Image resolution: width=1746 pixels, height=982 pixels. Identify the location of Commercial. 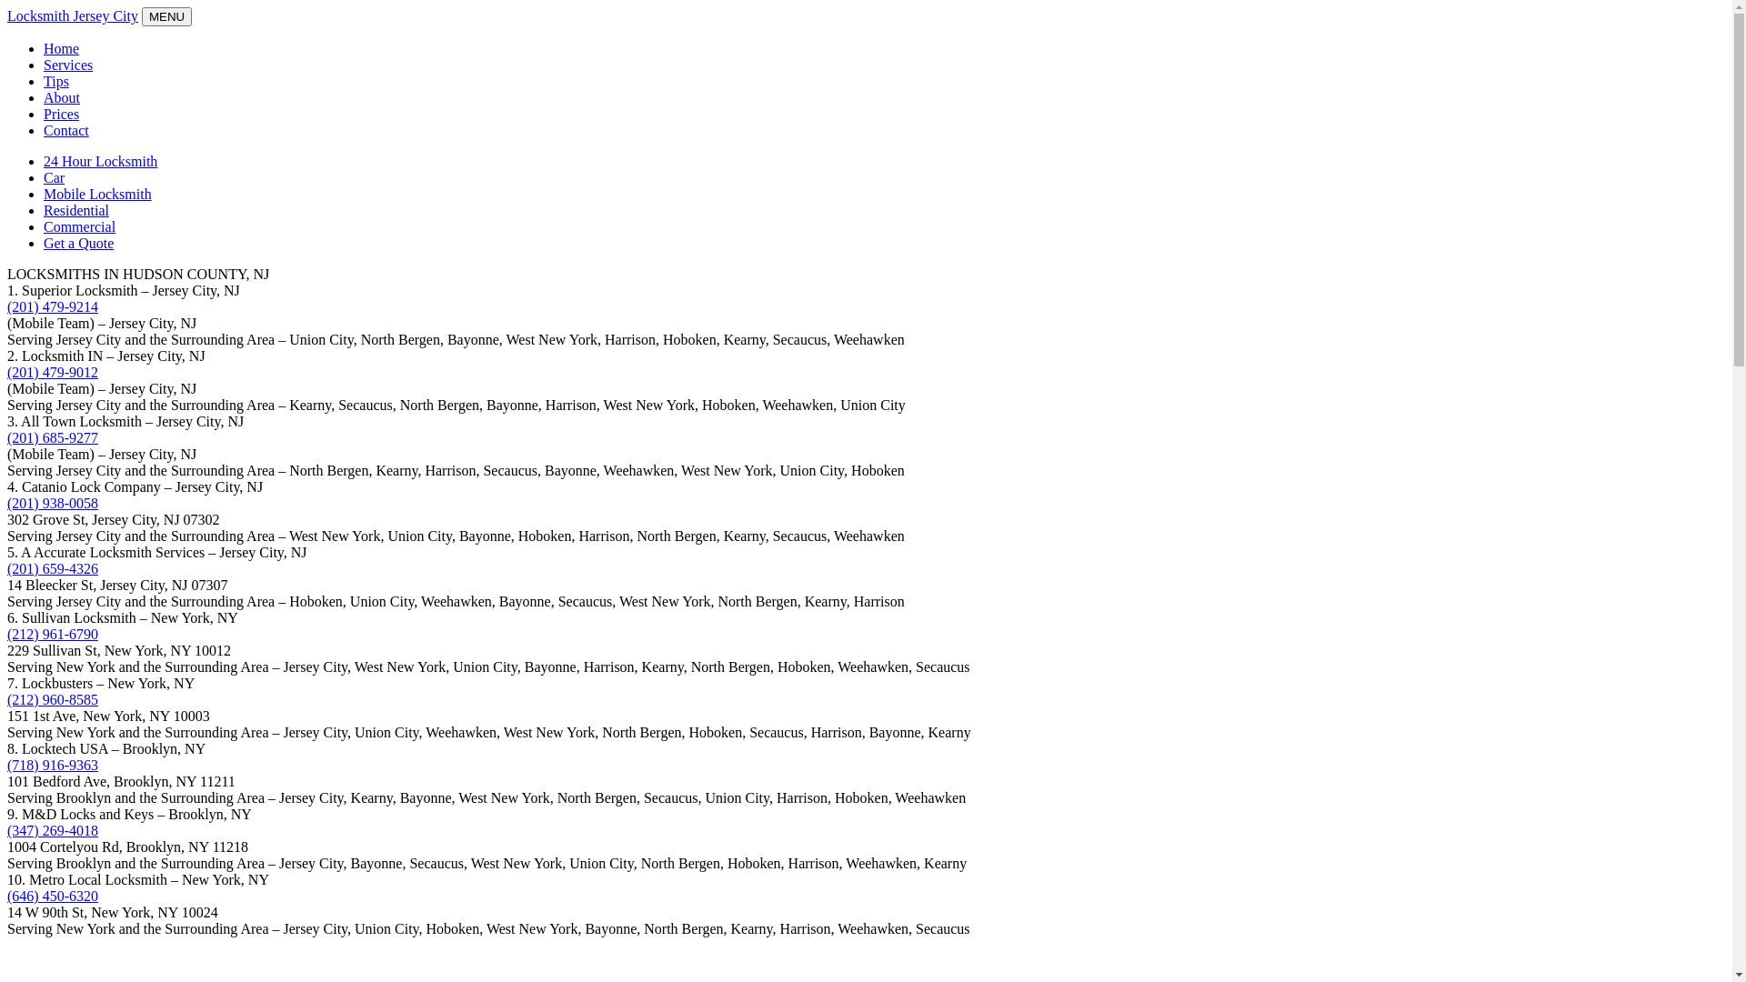
(80, 227).